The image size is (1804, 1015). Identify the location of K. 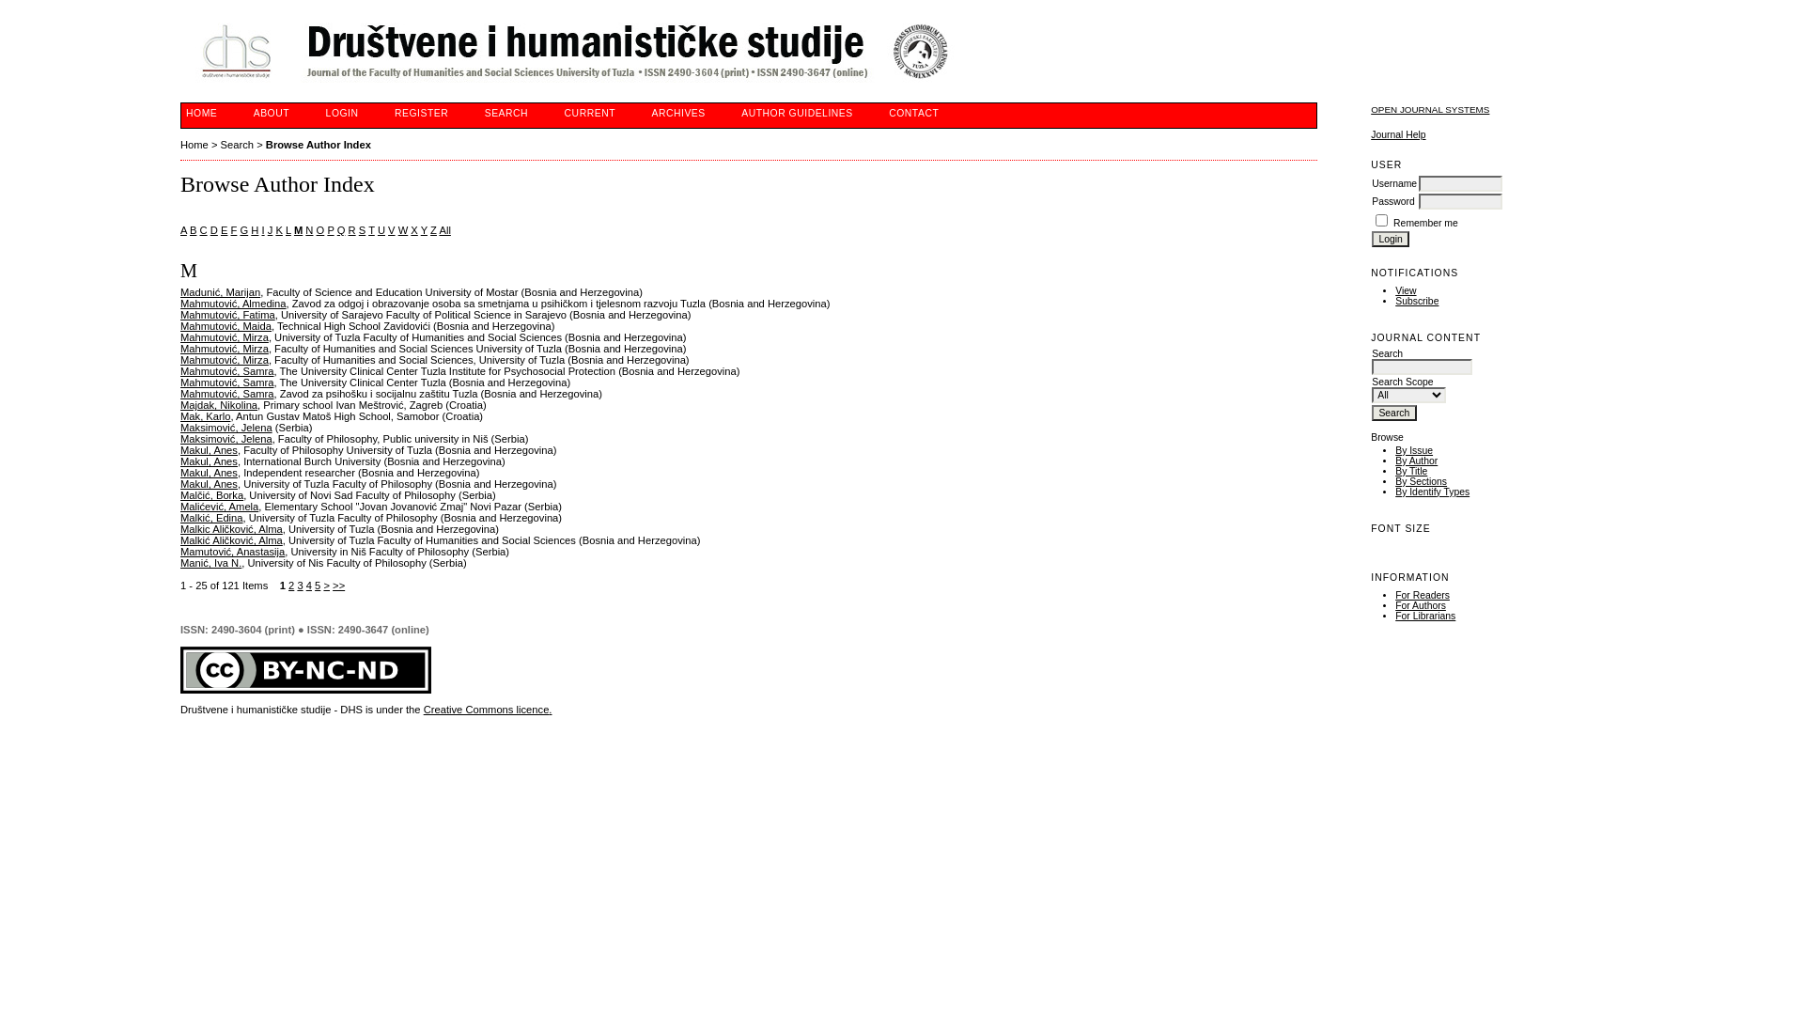
(278, 230).